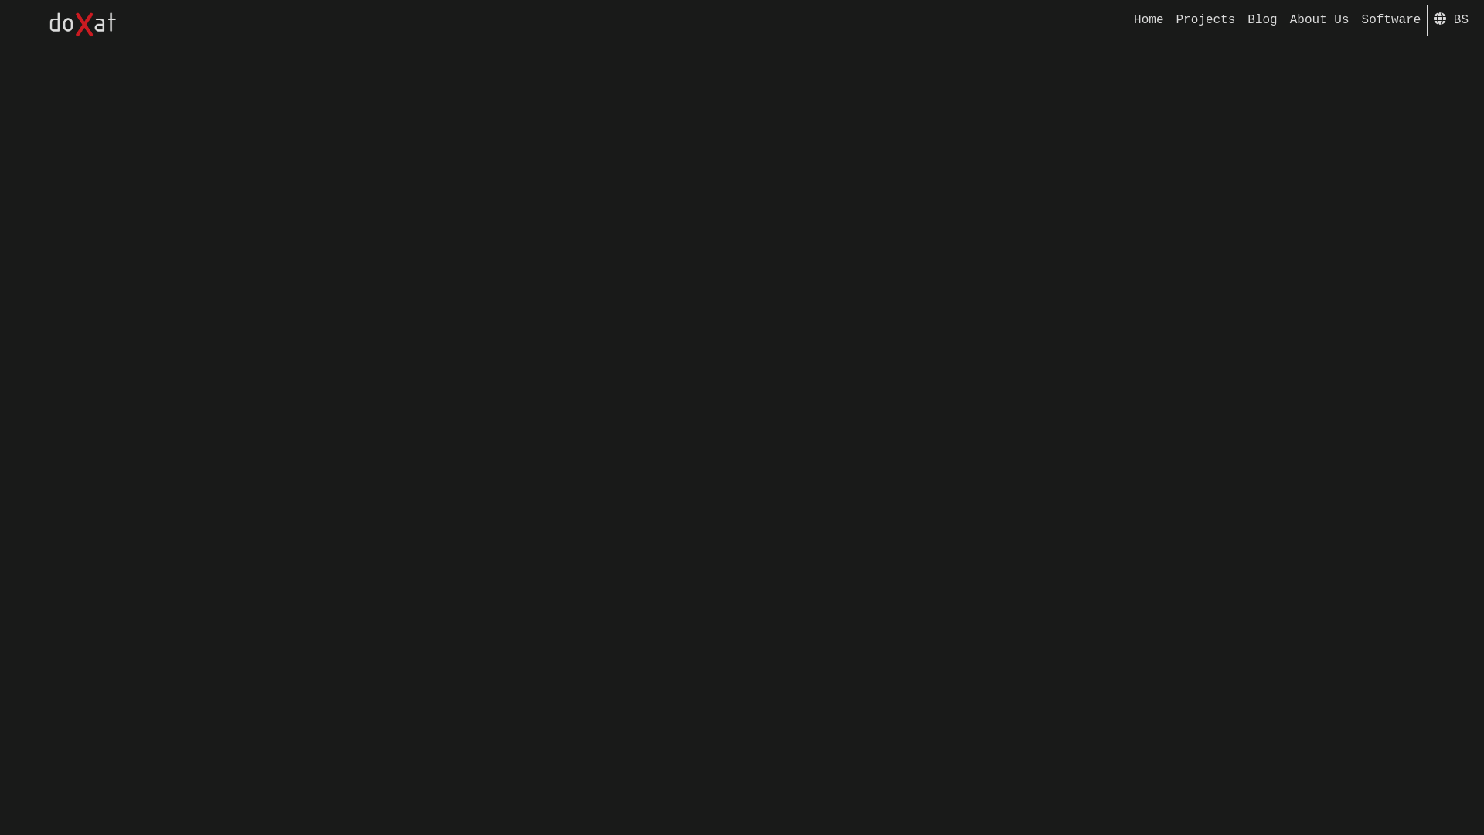  Describe the element at coordinates (1455, 48) in the screenshot. I see `BS` at that location.